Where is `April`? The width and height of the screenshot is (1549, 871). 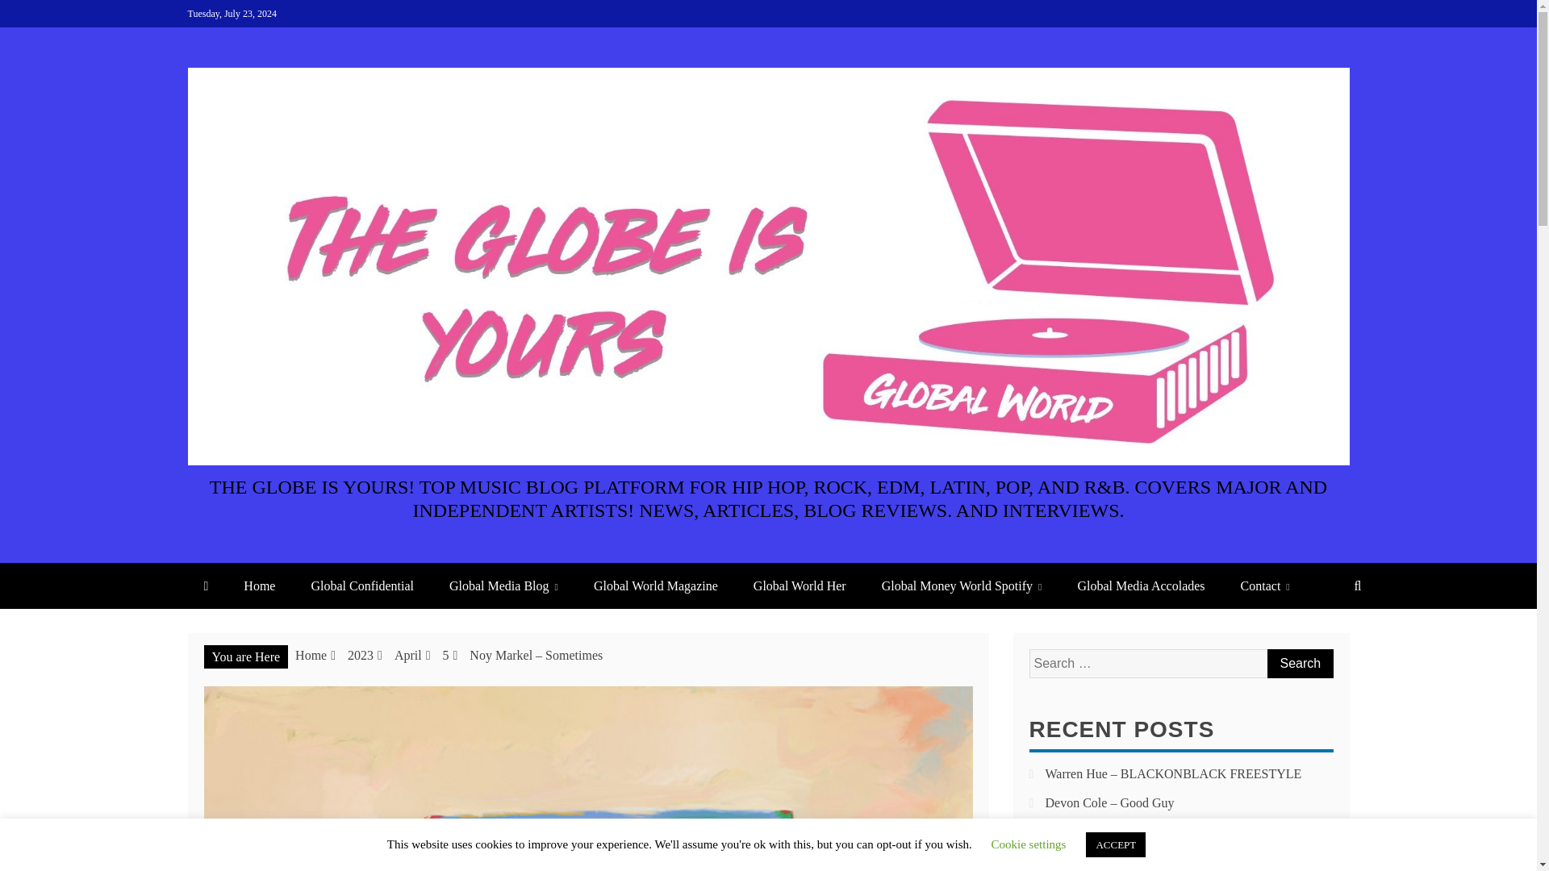
April is located at coordinates (408, 655).